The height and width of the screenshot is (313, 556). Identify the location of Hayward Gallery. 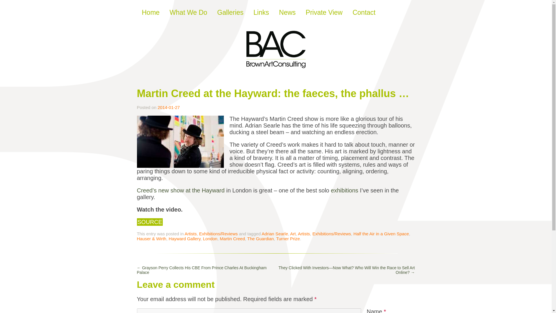
(185, 239).